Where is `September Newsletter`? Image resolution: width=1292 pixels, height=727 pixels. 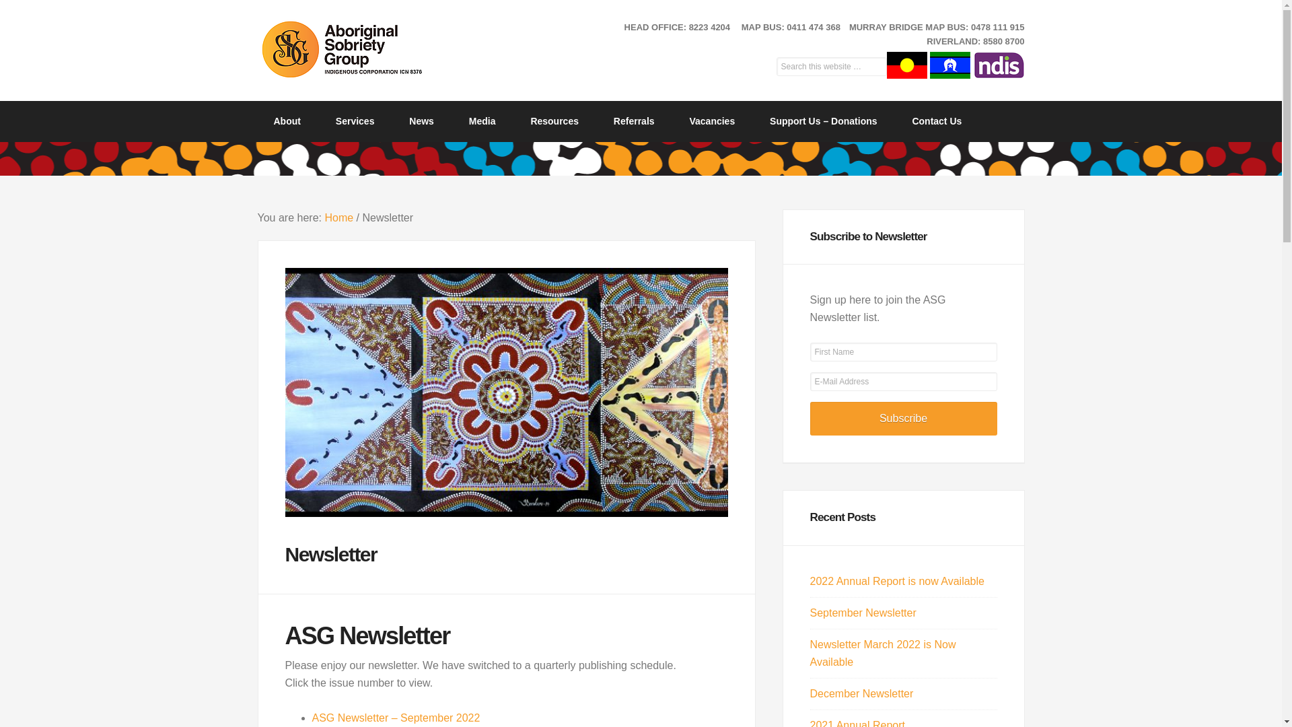
September Newsletter is located at coordinates (863, 613).